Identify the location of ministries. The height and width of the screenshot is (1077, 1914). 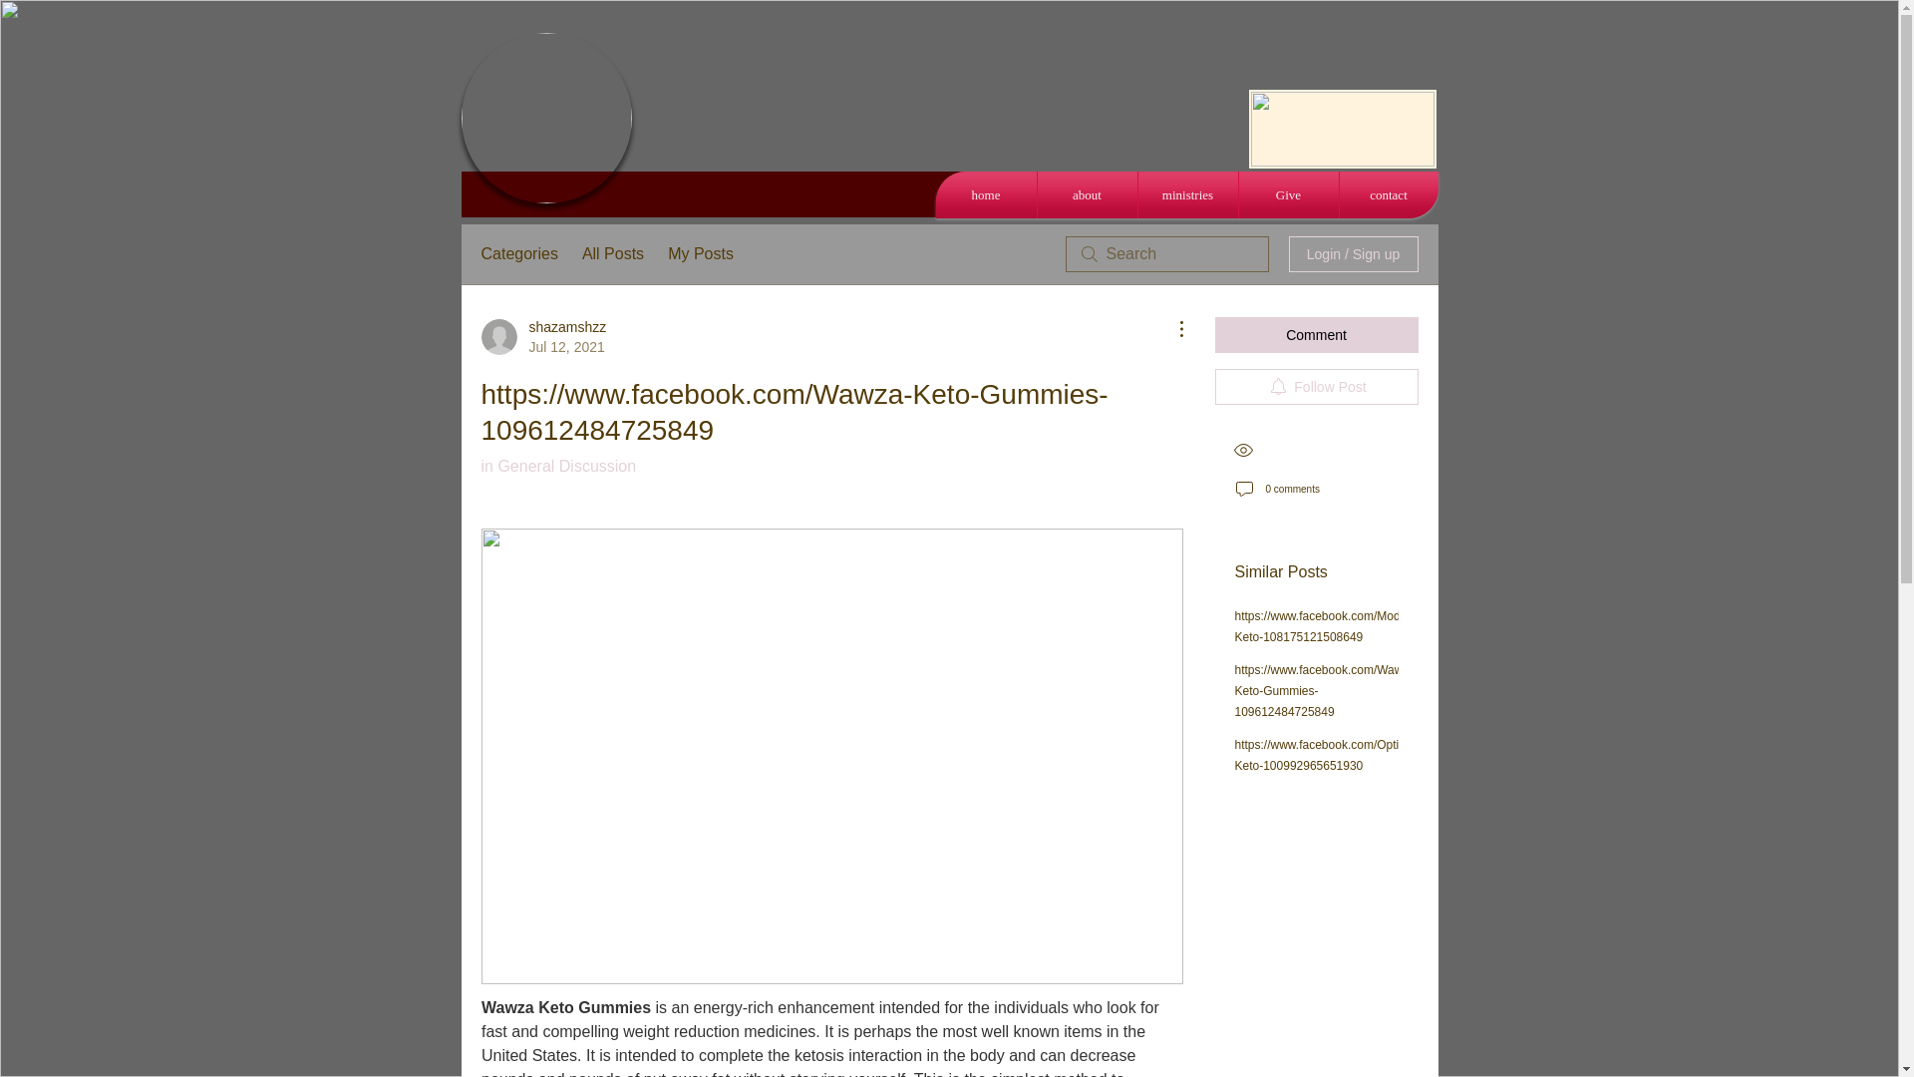
(1188, 194).